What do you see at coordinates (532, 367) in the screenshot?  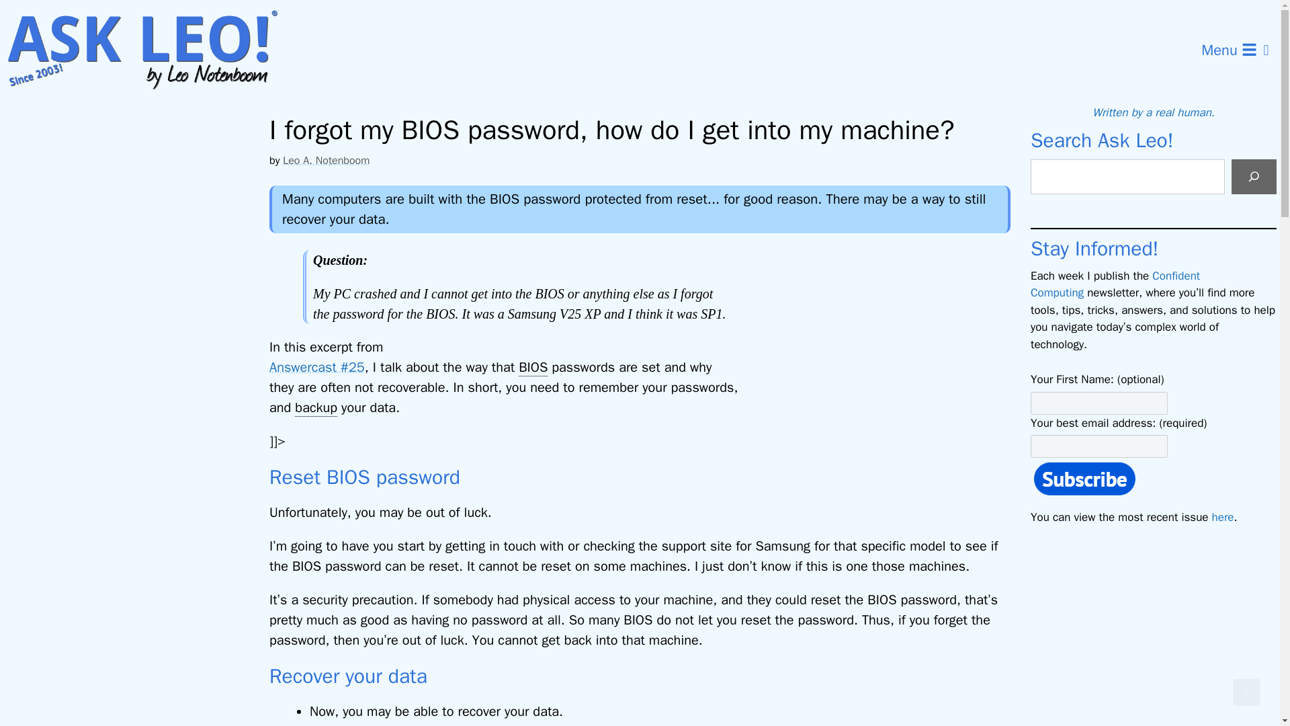 I see `BIOS` at bounding box center [532, 367].